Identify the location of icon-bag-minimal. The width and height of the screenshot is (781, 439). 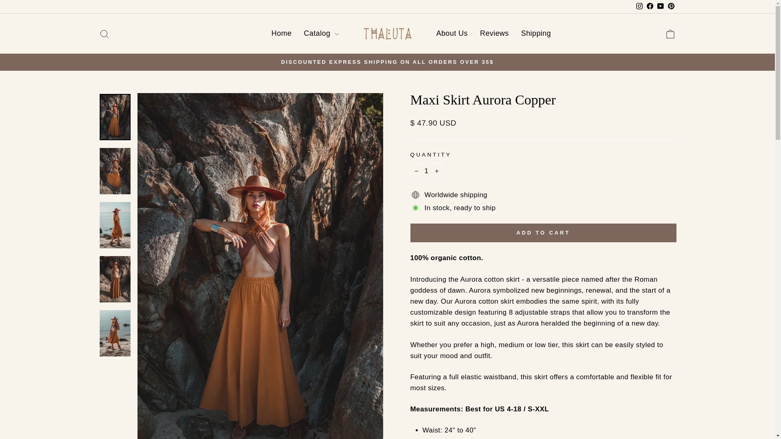
(670, 34).